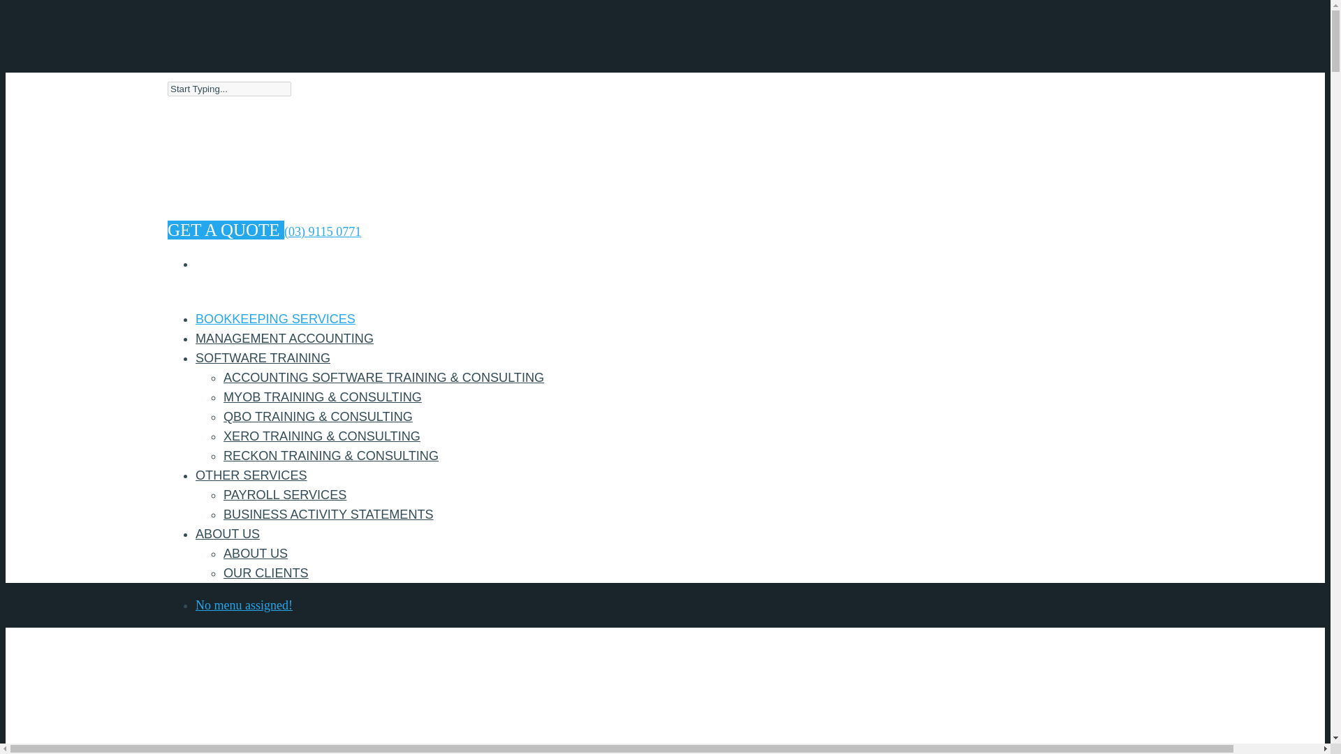 Image resolution: width=1341 pixels, height=754 pixels. What do you see at coordinates (275, 321) in the screenshot?
I see `BOOKKEEPING SERVICES` at bounding box center [275, 321].